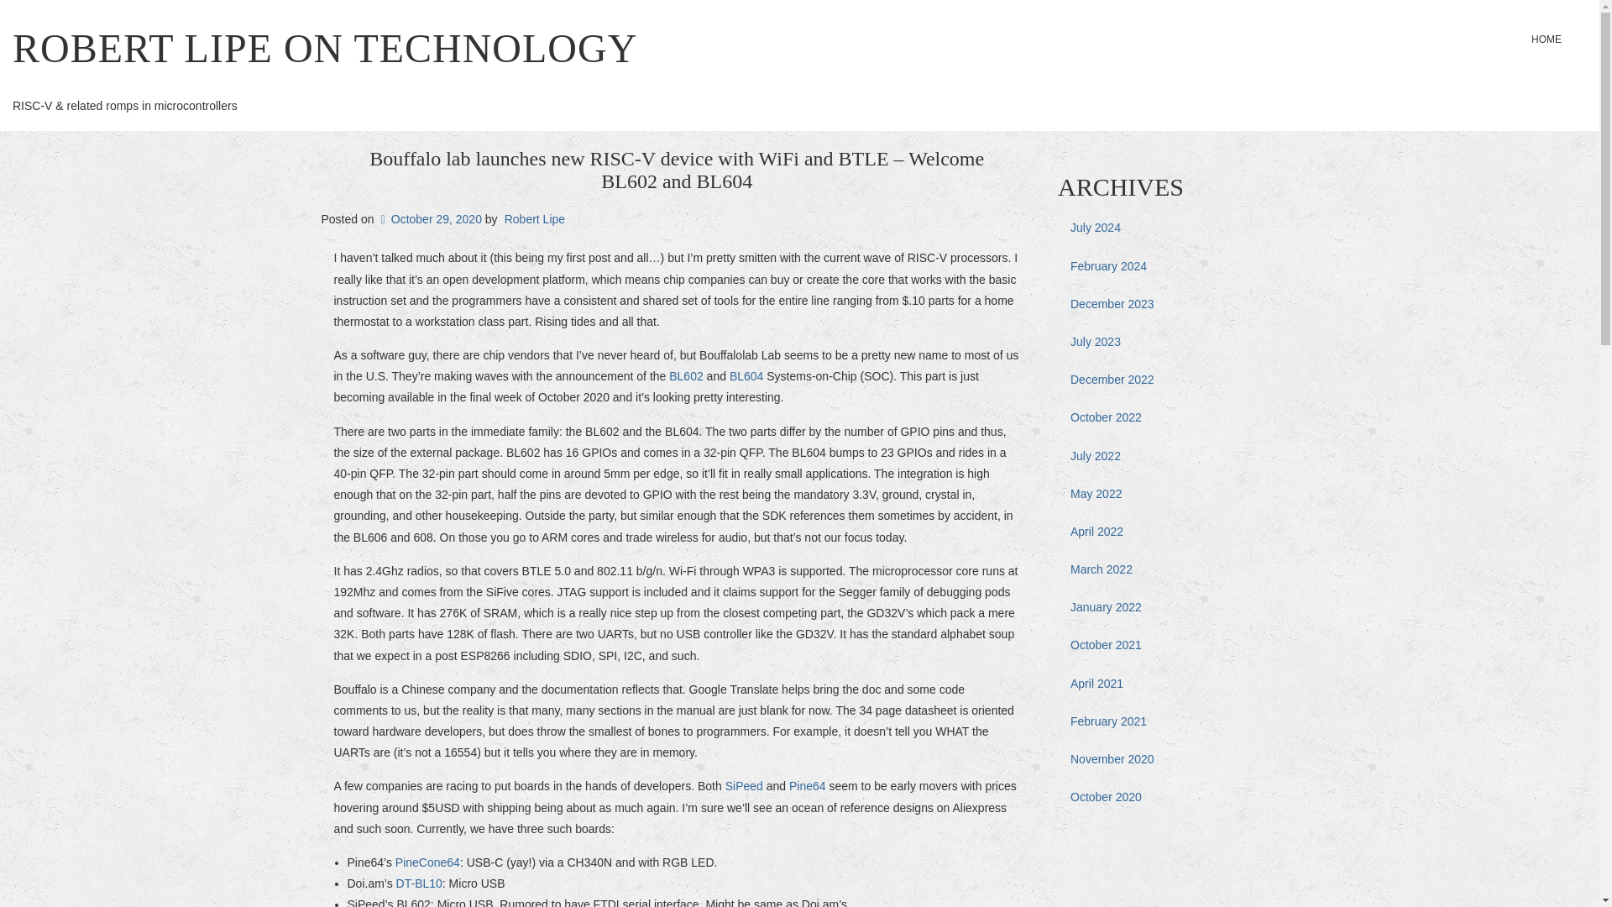  What do you see at coordinates (1167, 455) in the screenshot?
I see `July 2022` at bounding box center [1167, 455].